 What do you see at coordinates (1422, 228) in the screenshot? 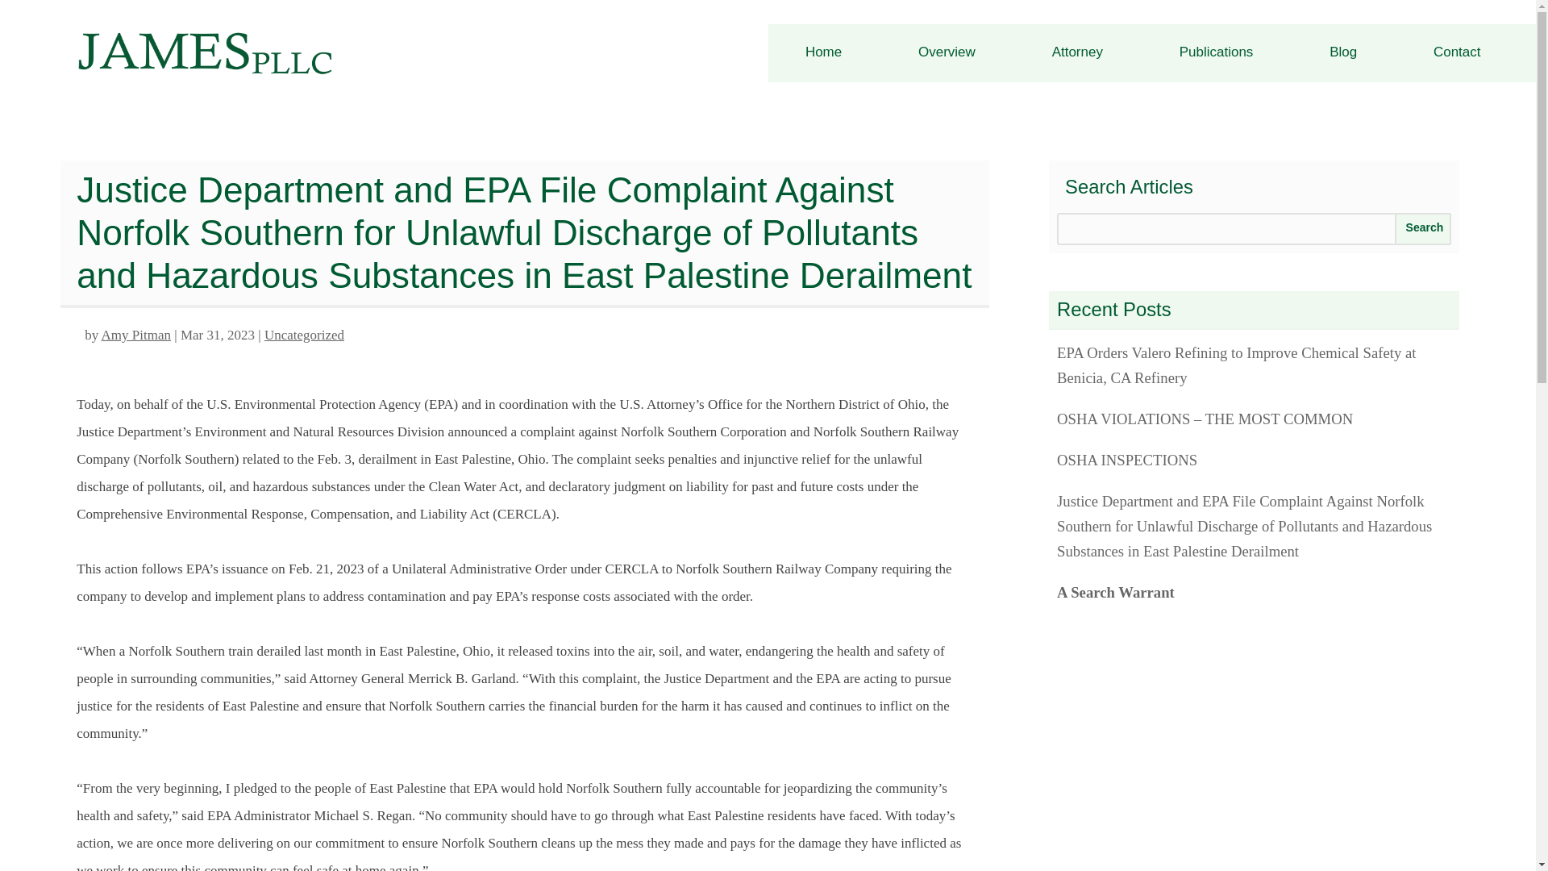
I see `Search` at bounding box center [1422, 228].